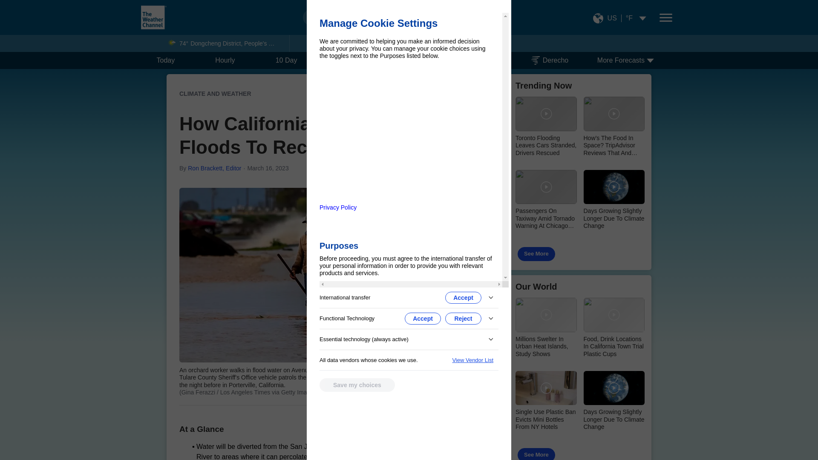 Image resolution: width=818 pixels, height=460 pixels. I want to click on More Forecasts, so click(635, 60).